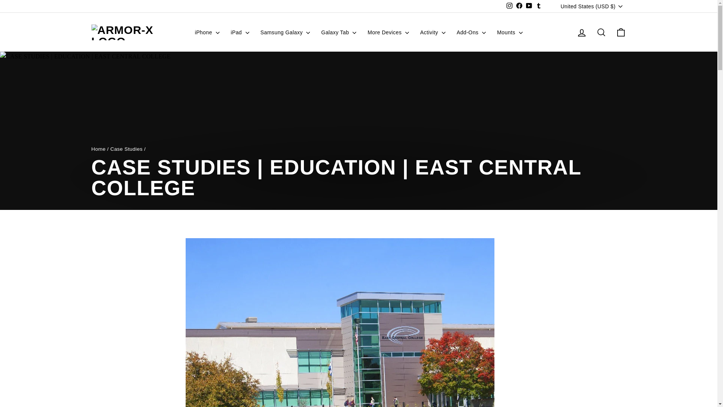 The height and width of the screenshot is (407, 723). Describe the element at coordinates (509, 5) in the screenshot. I see `instagram` at that location.